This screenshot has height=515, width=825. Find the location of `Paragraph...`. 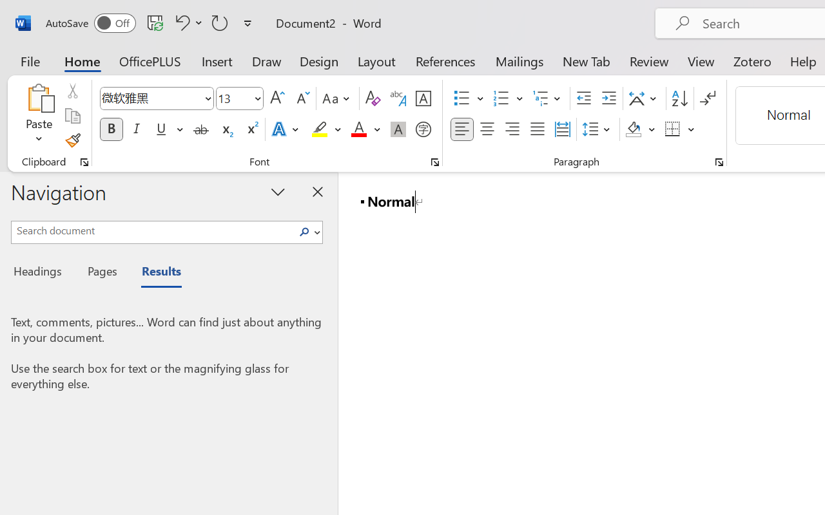

Paragraph... is located at coordinates (719, 162).